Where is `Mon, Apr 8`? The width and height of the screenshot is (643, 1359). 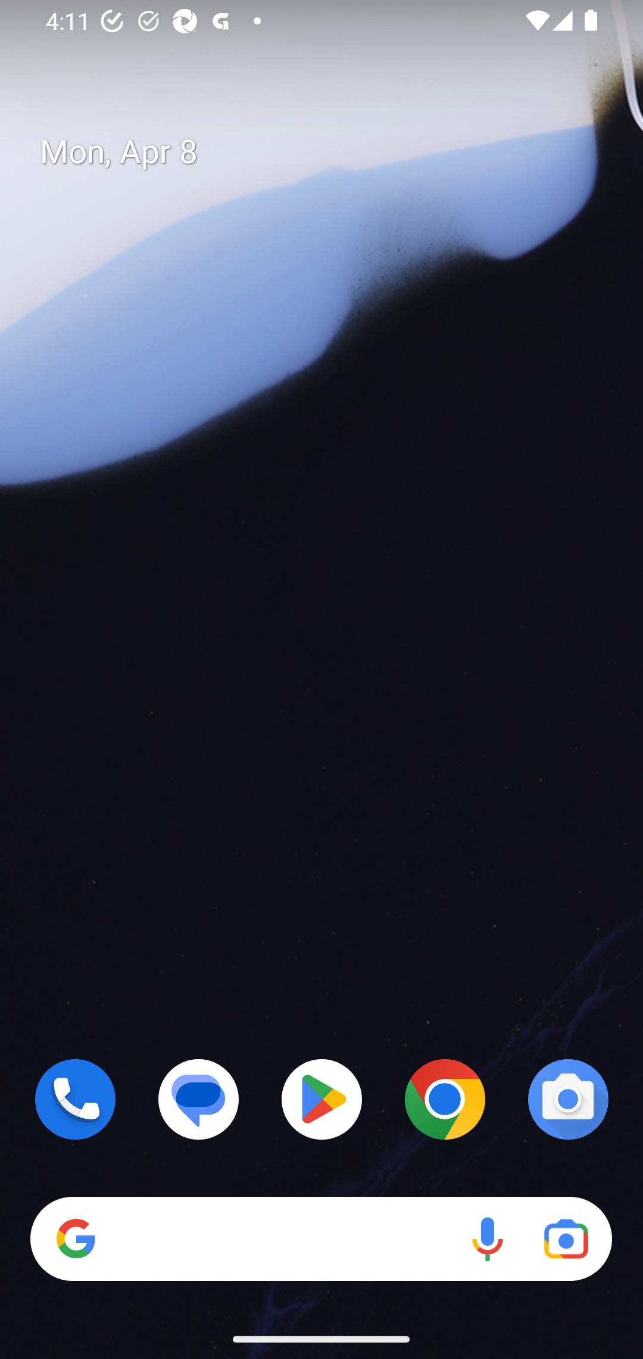
Mon, Apr 8 is located at coordinates (335, 152).